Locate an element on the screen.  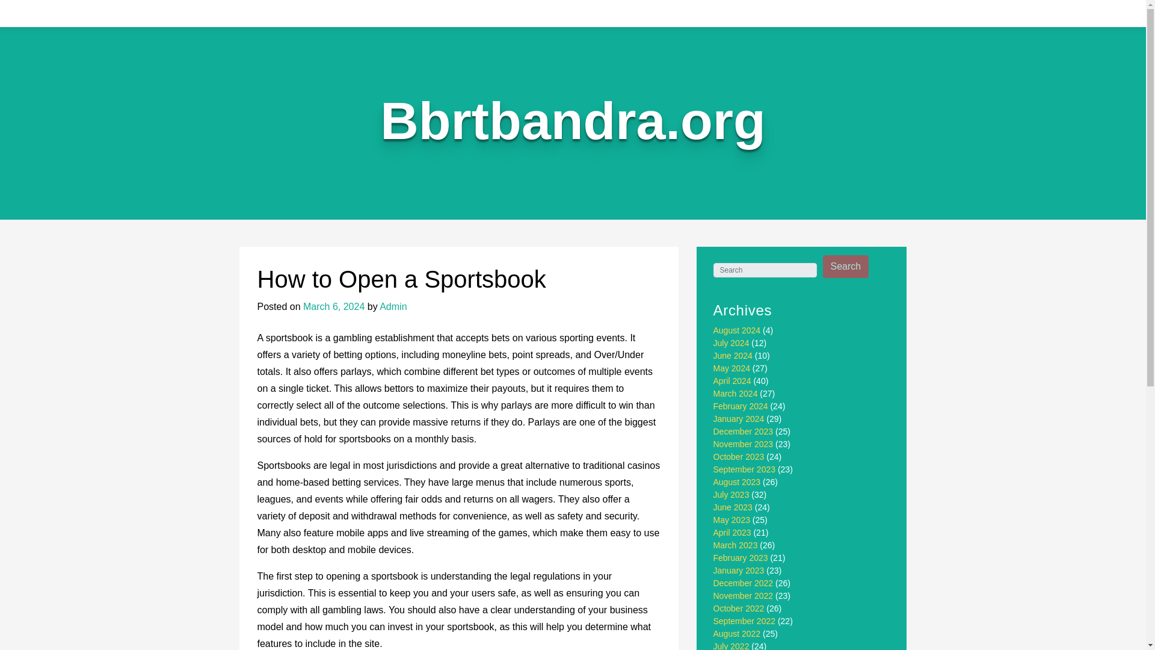
January 2024 is located at coordinates (739, 419).